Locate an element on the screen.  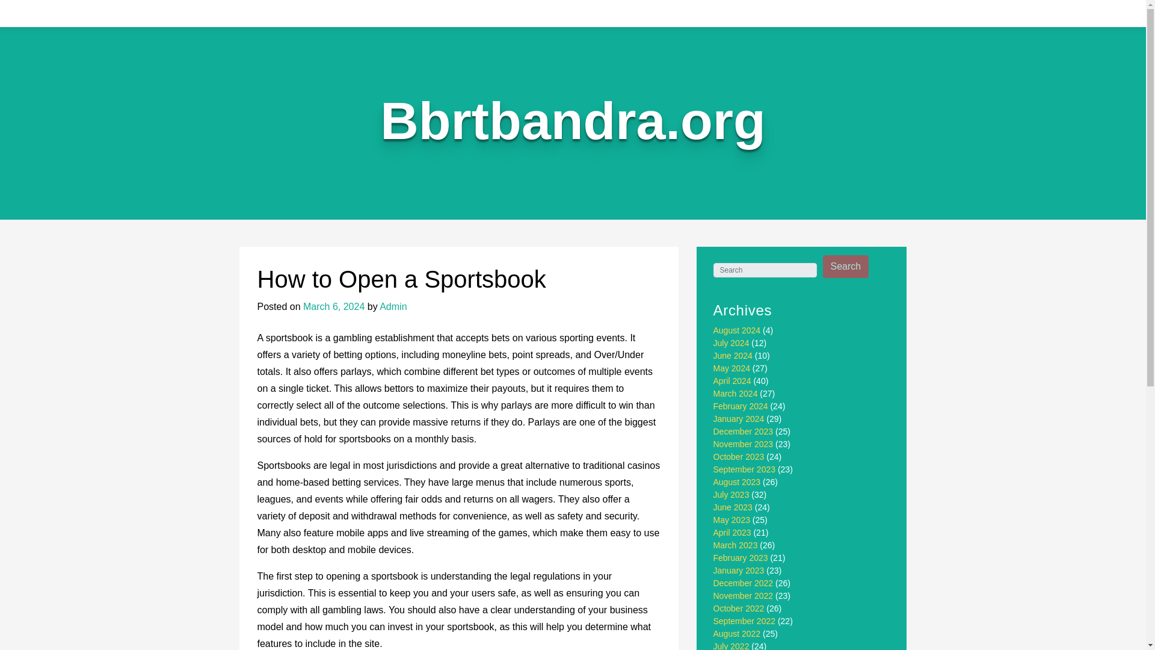
January 2024 is located at coordinates (739, 419).